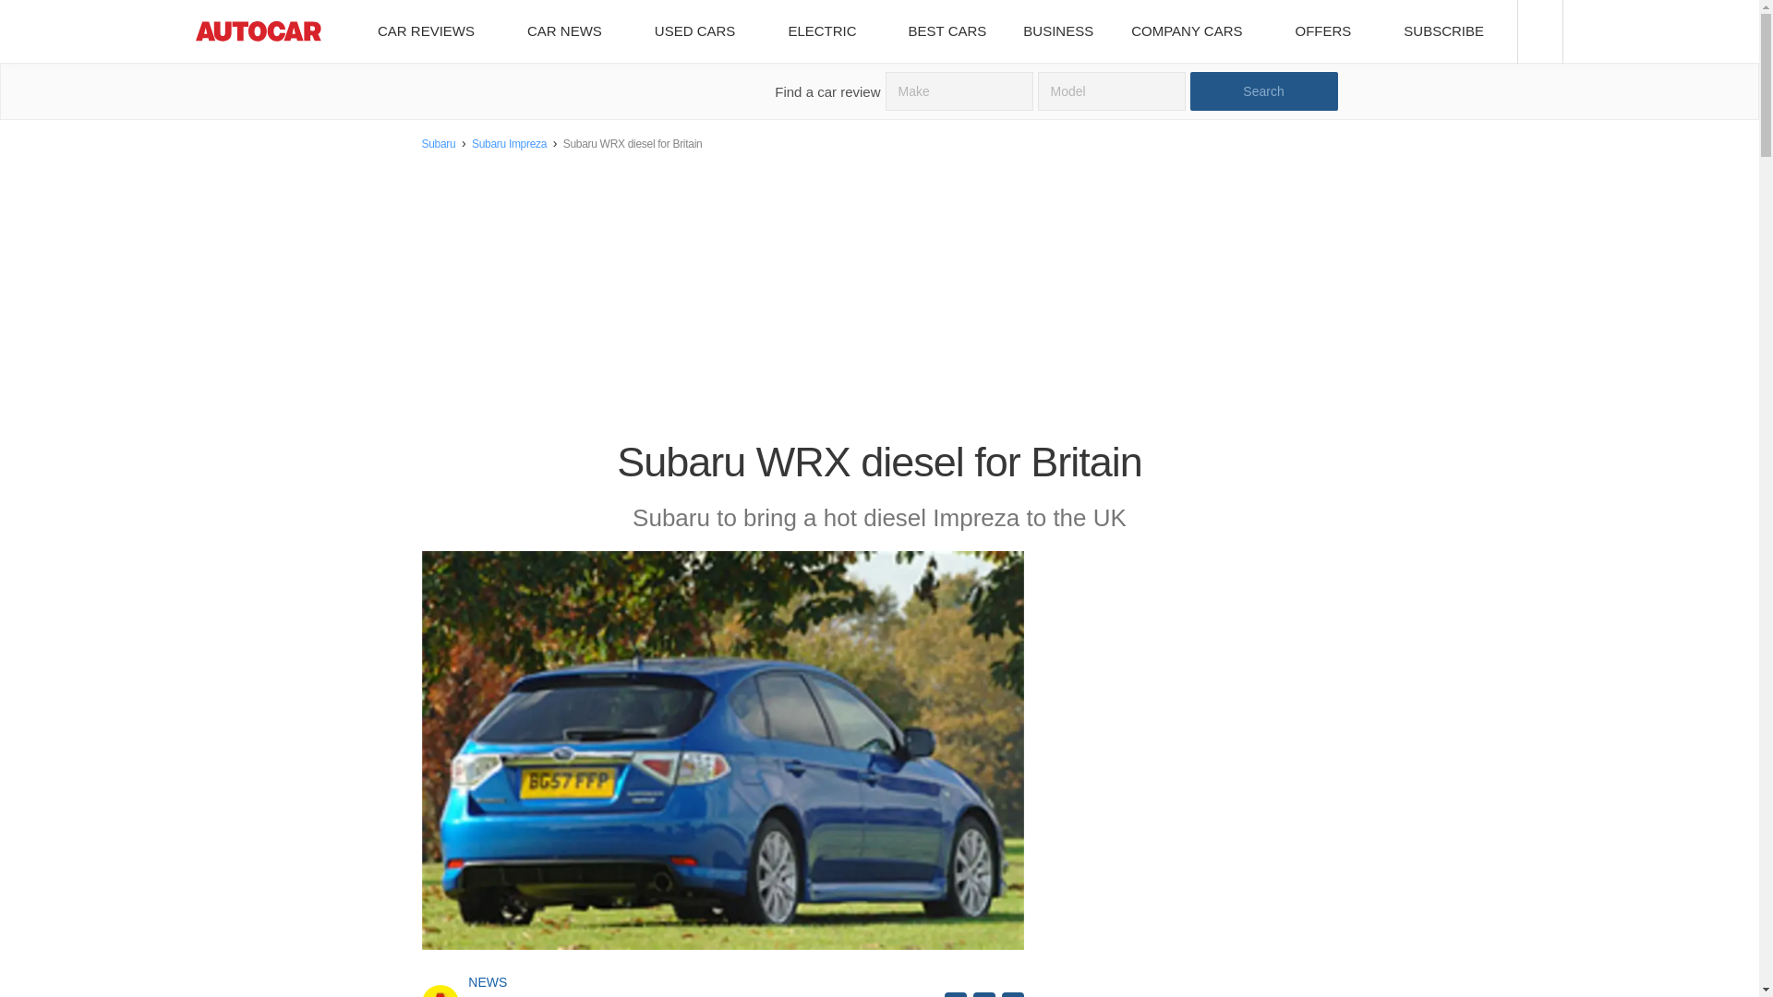 The width and height of the screenshot is (1773, 997). Describe the element at coordinates (702, 31) in the screenshot. I see `USED CARS` at that location.